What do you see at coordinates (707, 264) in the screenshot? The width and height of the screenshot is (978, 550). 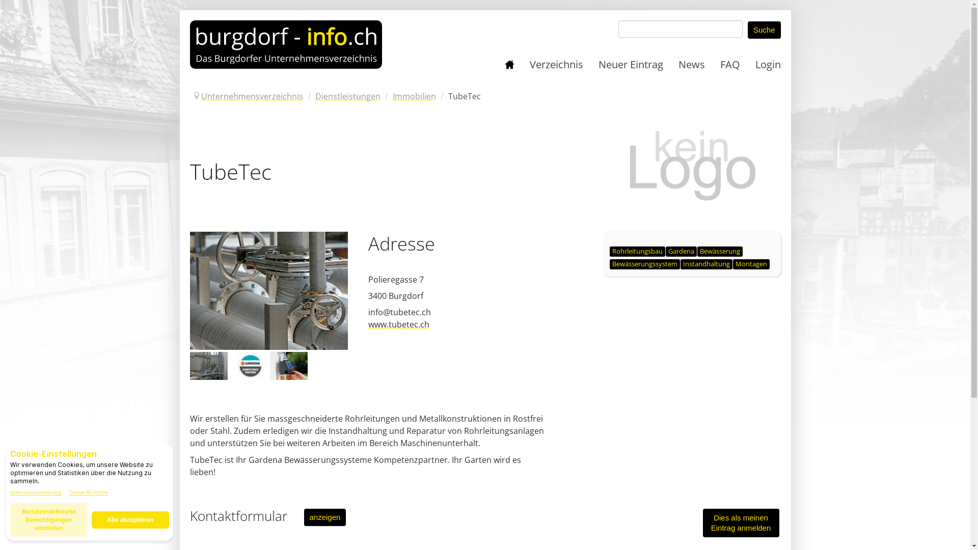 I see `Instandhaltung` at bounding box center [707, 264].